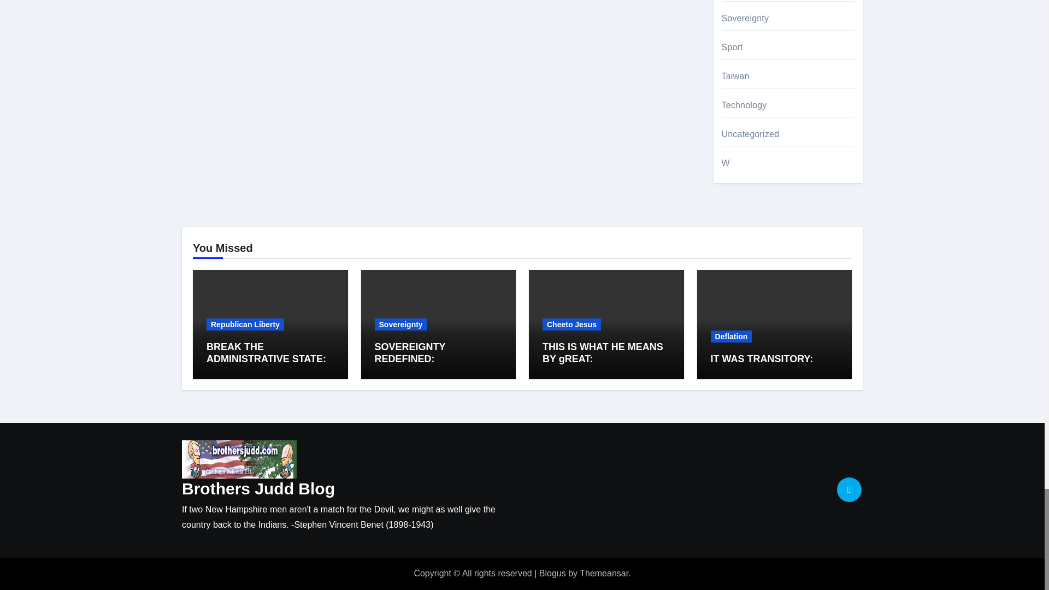  Describe the element at coordinates (762, 358) in the screenshot. I see `Permalink to: IT WAS TRANSITORY:` at that location.